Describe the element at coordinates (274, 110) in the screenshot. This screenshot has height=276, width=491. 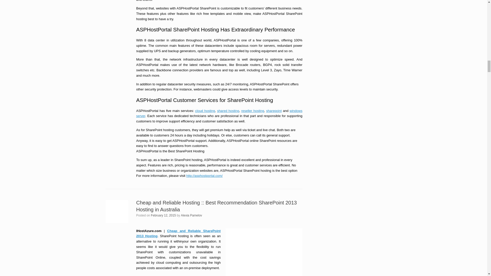
I see `sharepoint` at that location.